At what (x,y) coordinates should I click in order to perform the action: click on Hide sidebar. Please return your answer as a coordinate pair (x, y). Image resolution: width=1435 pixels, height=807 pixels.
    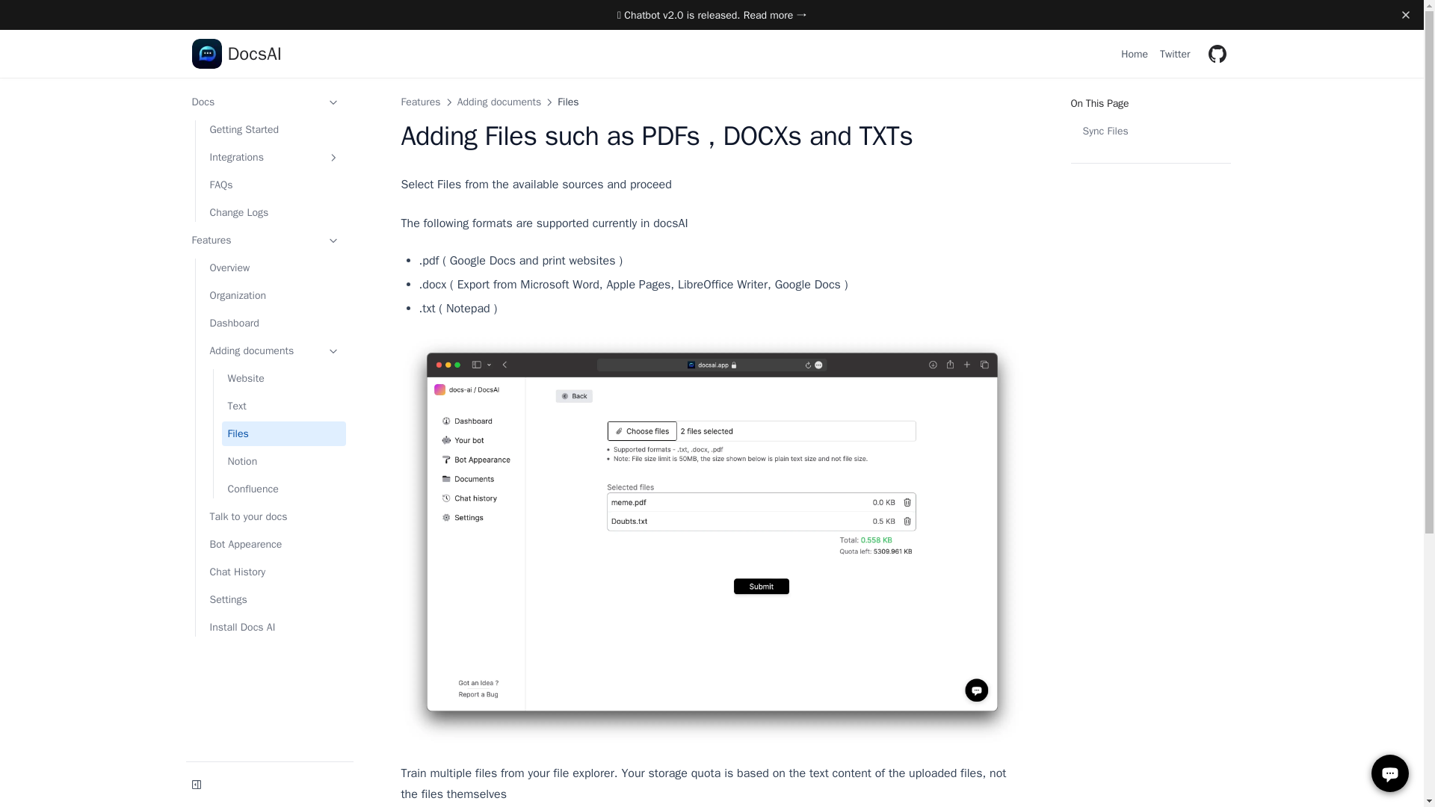
    Looking at the image, I should click on (196, 784).